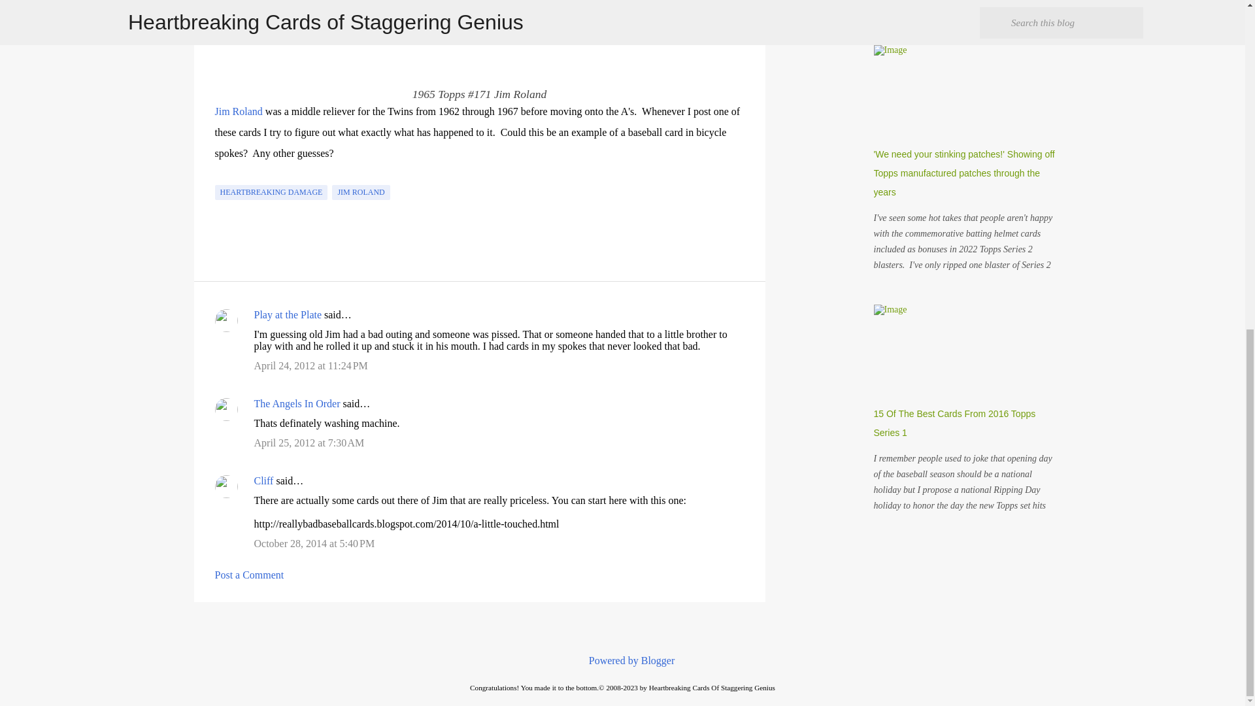 The height and width of the screenshot is (706, 1255). Describe the element at coordinates (310, 365) in the screenshot. I see `comment permalink` at that location.